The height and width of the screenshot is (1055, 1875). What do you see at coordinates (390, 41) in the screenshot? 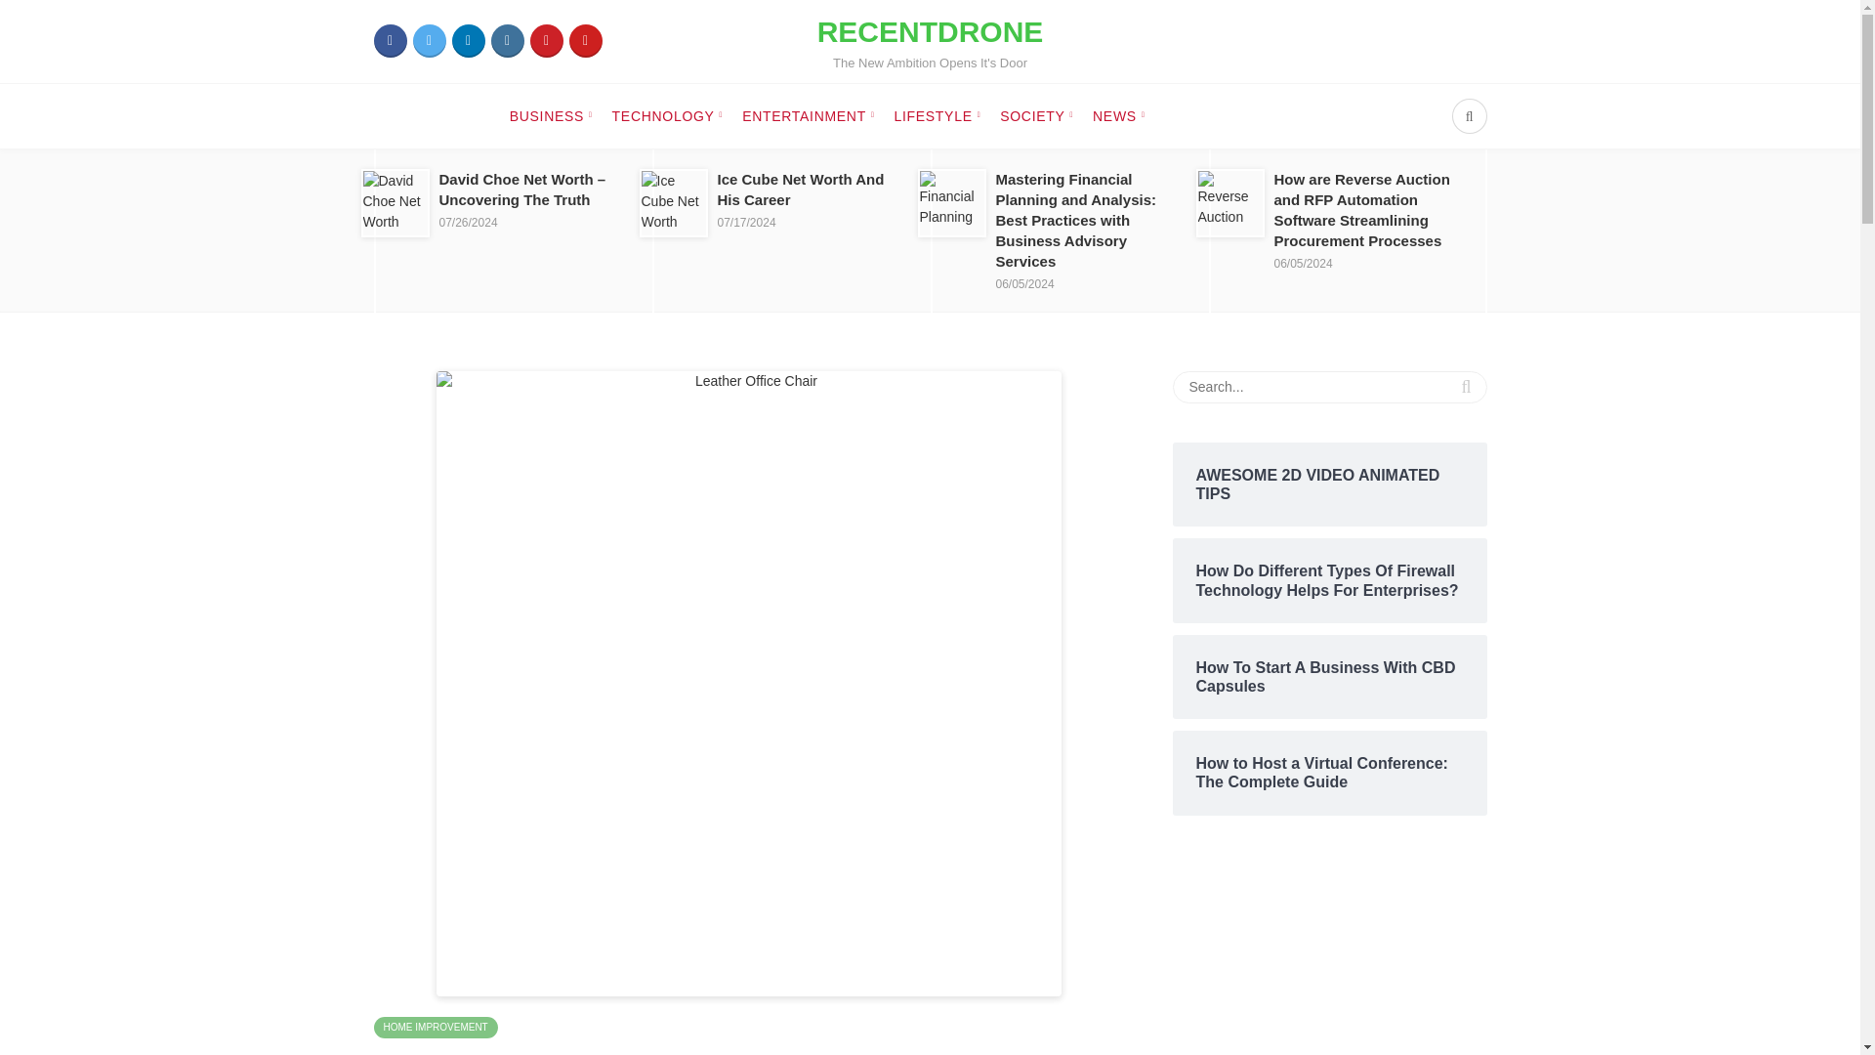
I see `Instagram` at bounding box center [390, 41].